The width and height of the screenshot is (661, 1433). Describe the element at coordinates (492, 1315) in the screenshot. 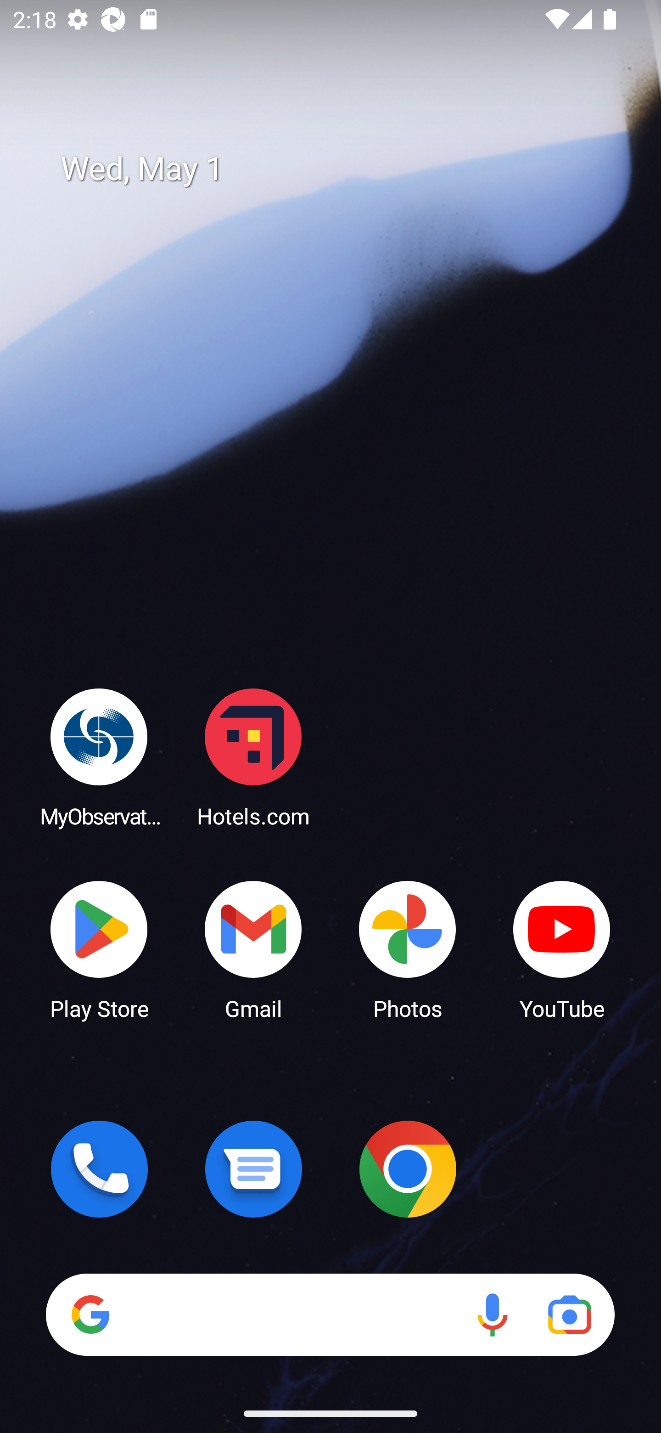

I see `Voice search` at that location.